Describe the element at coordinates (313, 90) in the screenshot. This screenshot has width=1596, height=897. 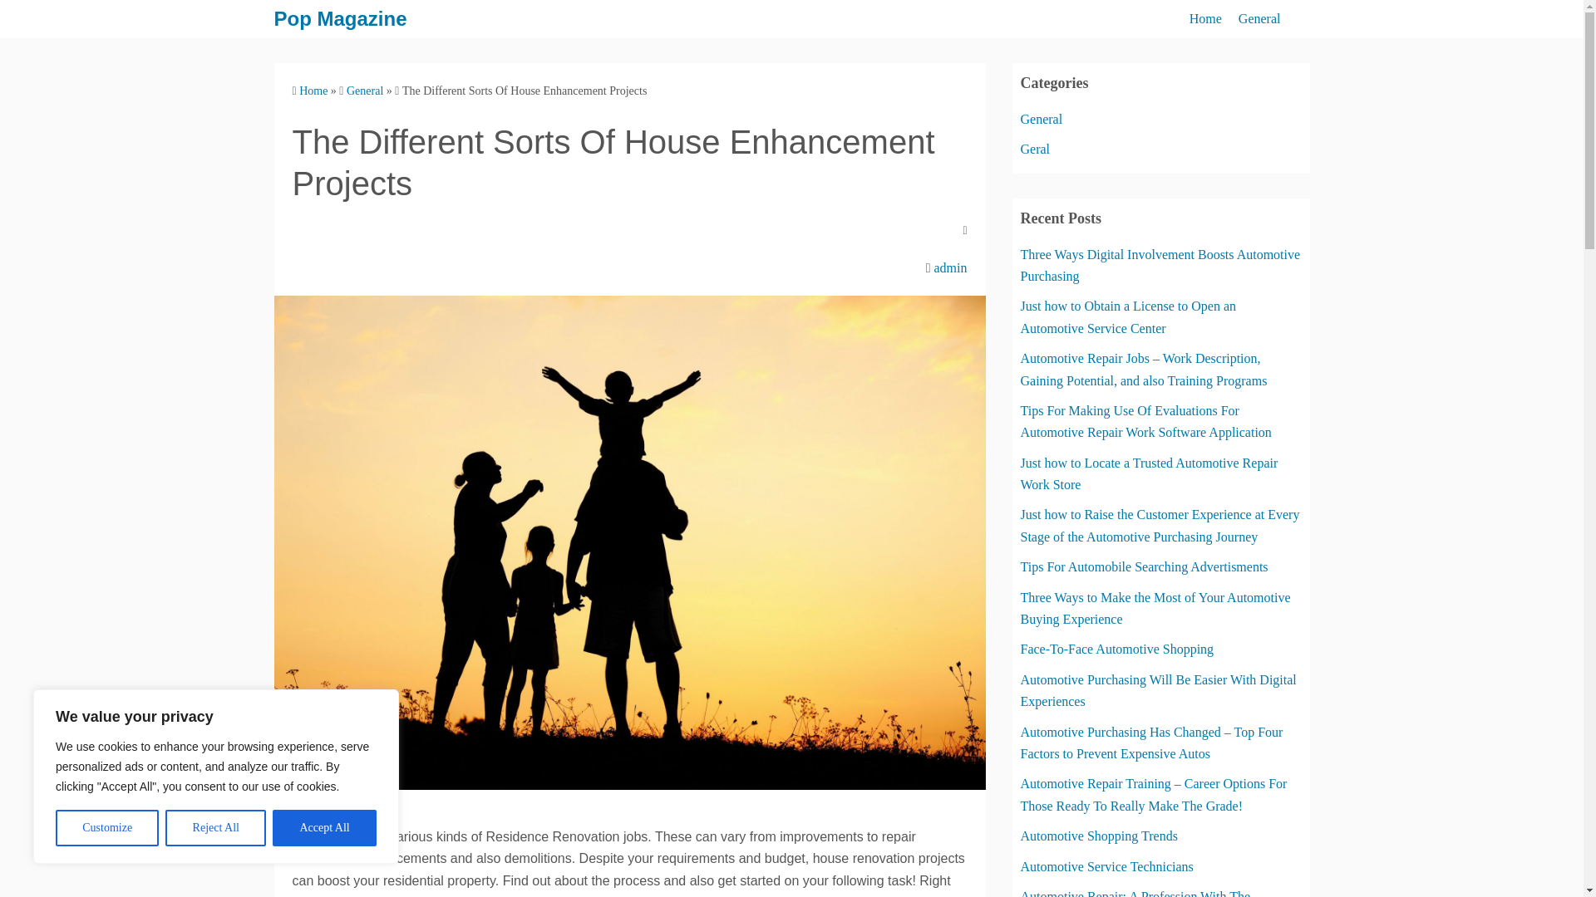
I see `Home` at that location.